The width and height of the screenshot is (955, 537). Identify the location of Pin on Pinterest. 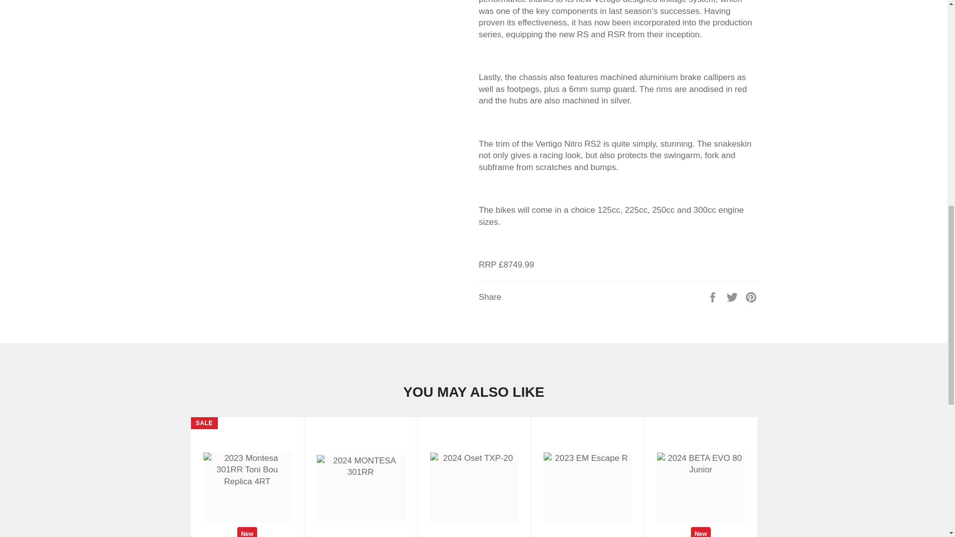
(751, 296).